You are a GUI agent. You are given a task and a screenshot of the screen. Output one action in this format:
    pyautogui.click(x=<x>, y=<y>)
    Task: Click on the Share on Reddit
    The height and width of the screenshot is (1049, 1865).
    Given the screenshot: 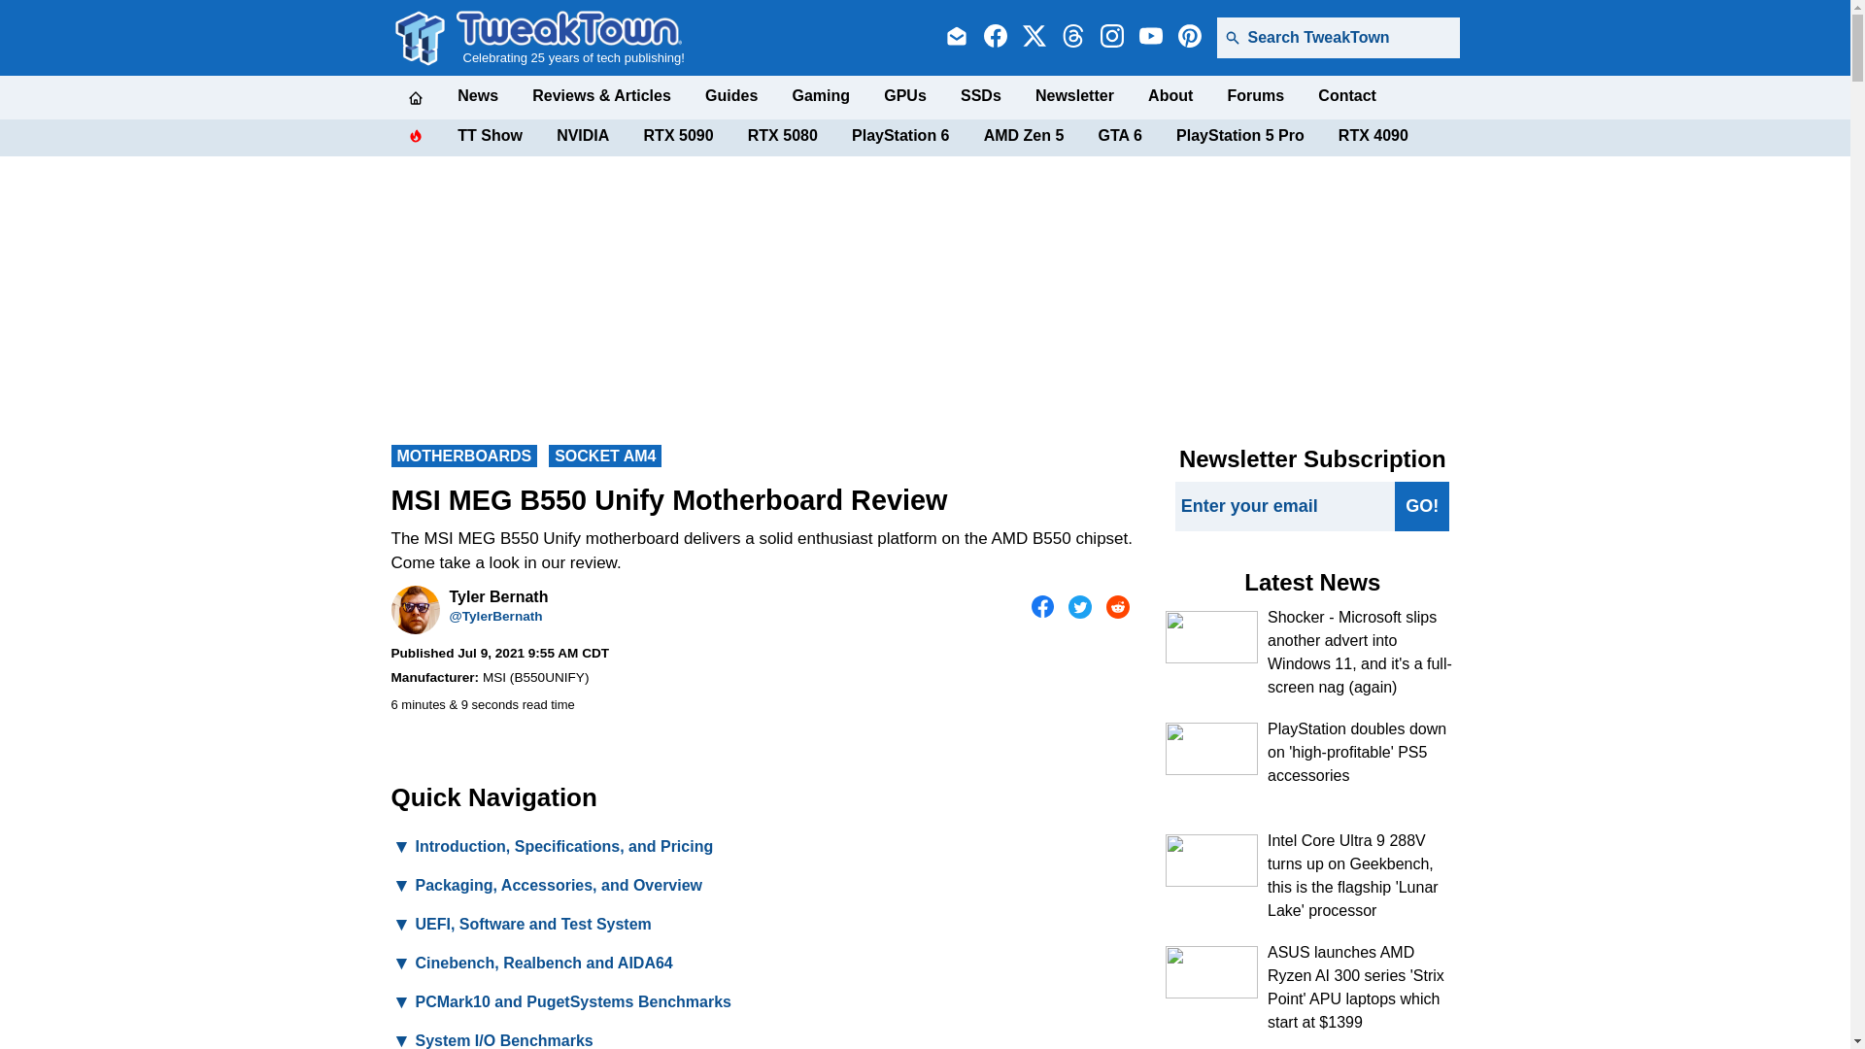 What is the action you would take?
    pyautogui.click(x=1117, y=607)
    